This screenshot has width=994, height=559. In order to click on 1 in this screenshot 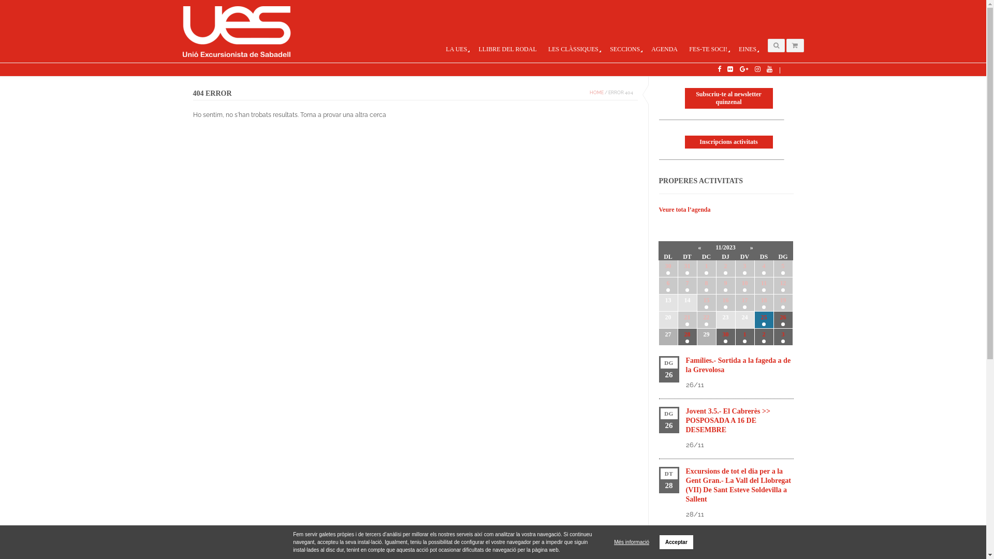, I will do `click(744, 336)`.